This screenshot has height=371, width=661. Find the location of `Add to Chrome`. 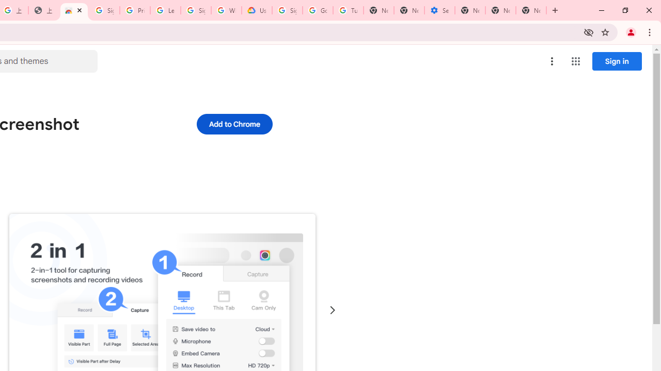

Add to Chrome is located at coordinates (234, 124).